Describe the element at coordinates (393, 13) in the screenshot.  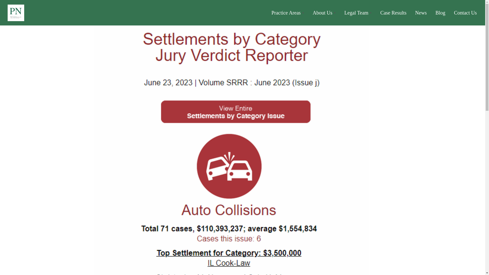
I see `Case Results` at that location.